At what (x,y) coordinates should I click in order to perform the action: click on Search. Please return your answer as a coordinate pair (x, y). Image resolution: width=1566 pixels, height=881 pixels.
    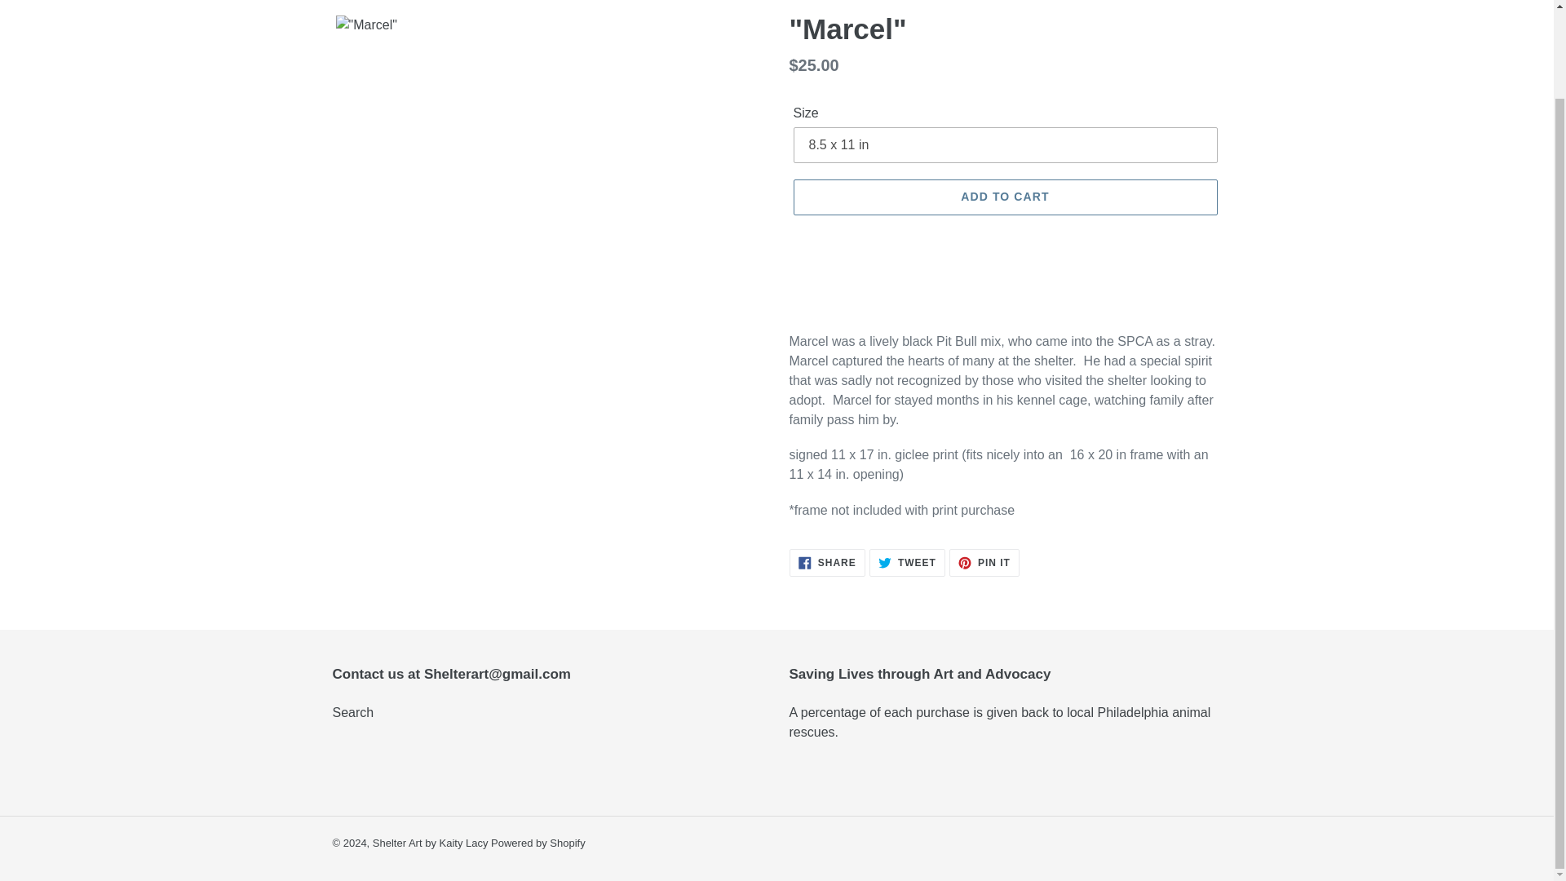
    Looking at the image, I should click on (538, 843).